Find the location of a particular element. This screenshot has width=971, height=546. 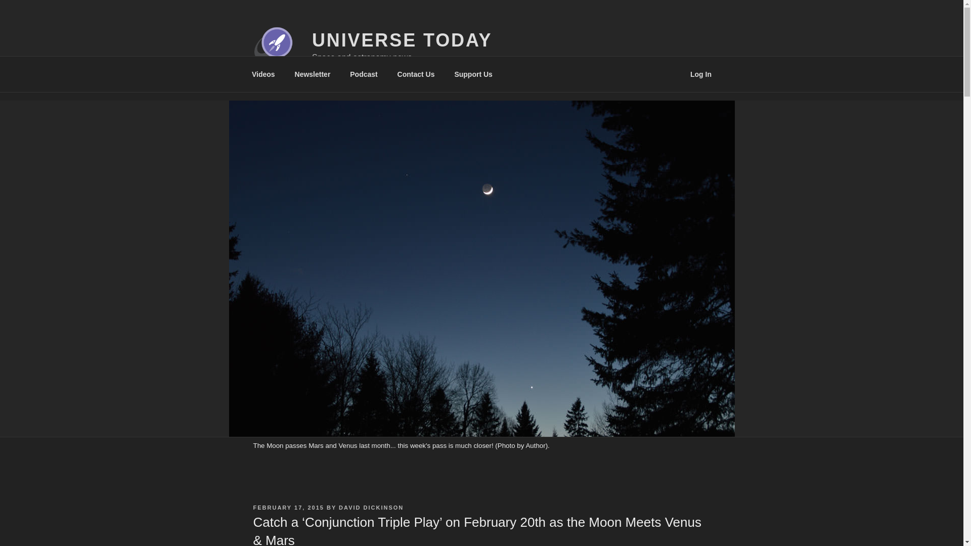

Videos is located at coordinates (263, 74).